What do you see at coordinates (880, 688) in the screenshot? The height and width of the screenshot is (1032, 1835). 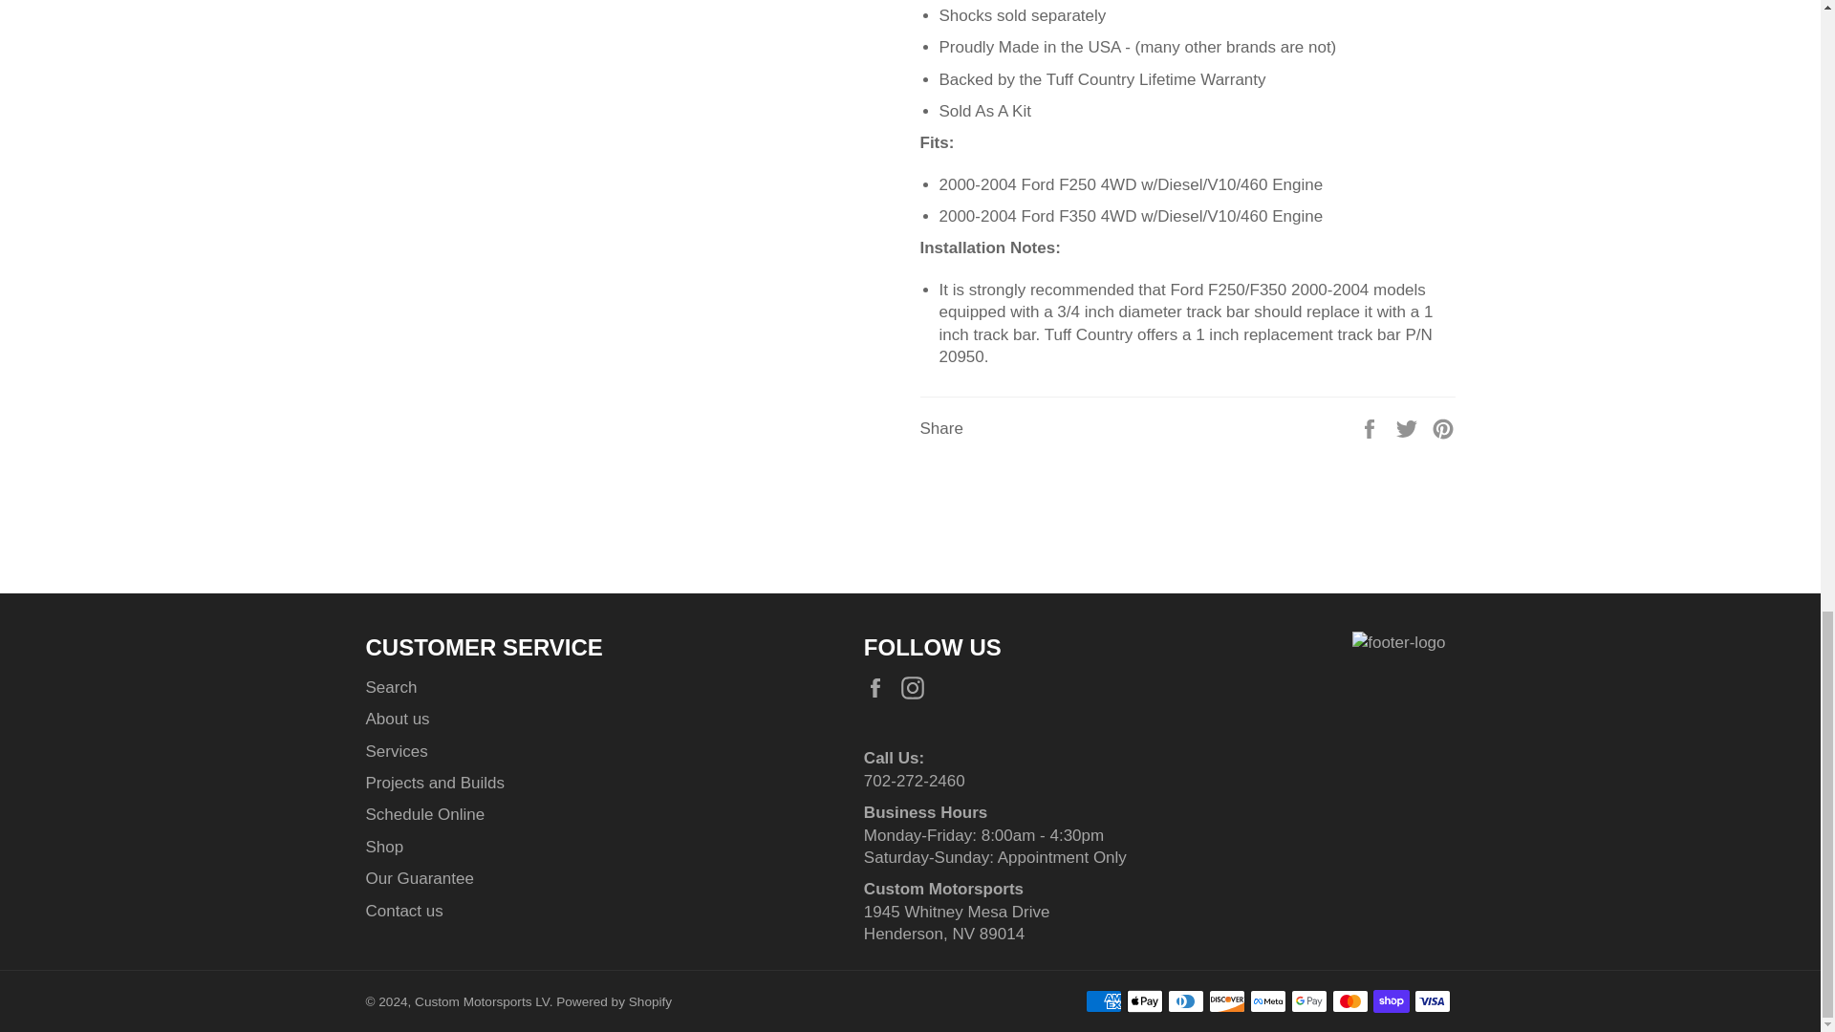 I see `Custom Motorsports LV on Facebook` at bounding box center [880, 688].